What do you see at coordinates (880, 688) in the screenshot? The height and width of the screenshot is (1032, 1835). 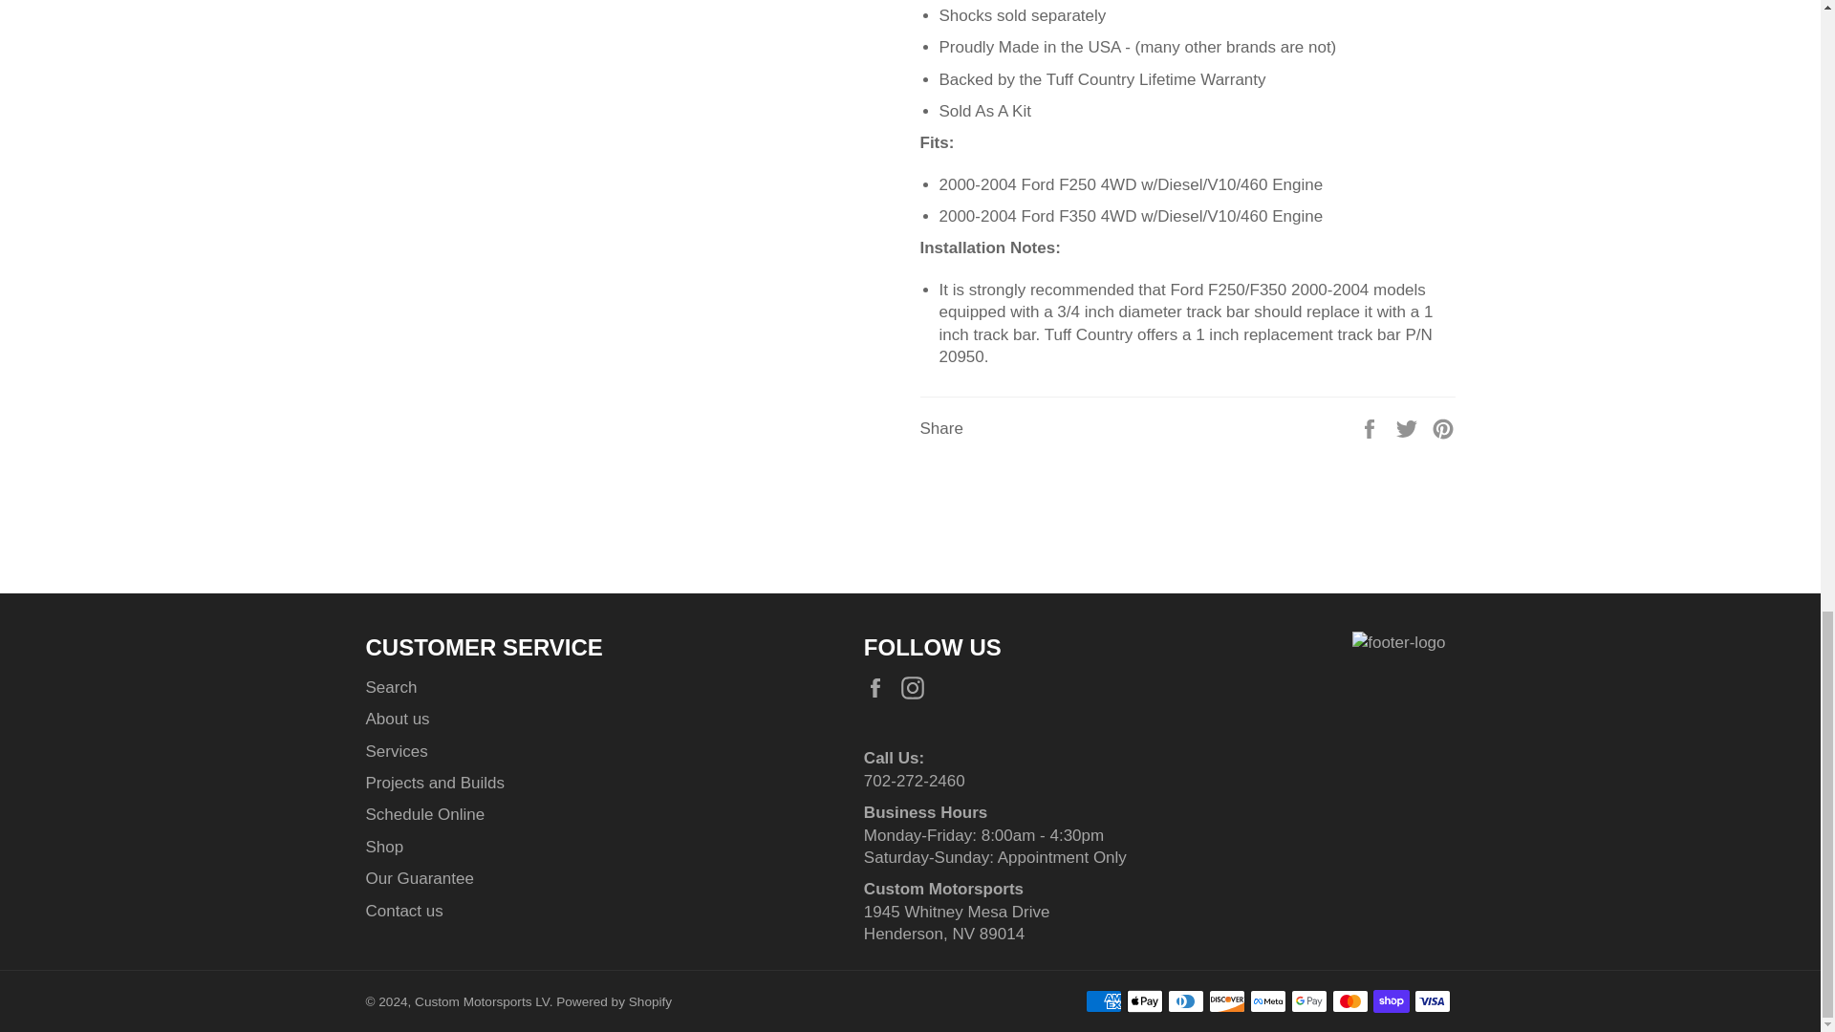 I see `Custom Motorsports LV on Facebook` at bounding box center [880, 688].